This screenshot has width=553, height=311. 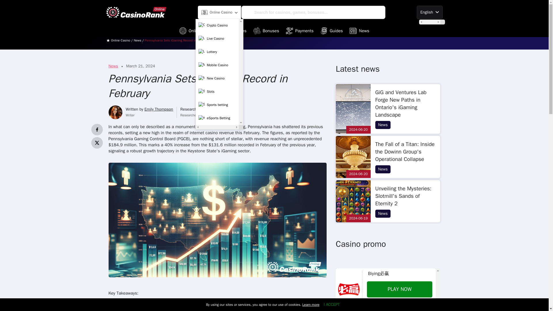 I want to click on Slots, so click(x=217, y=92).